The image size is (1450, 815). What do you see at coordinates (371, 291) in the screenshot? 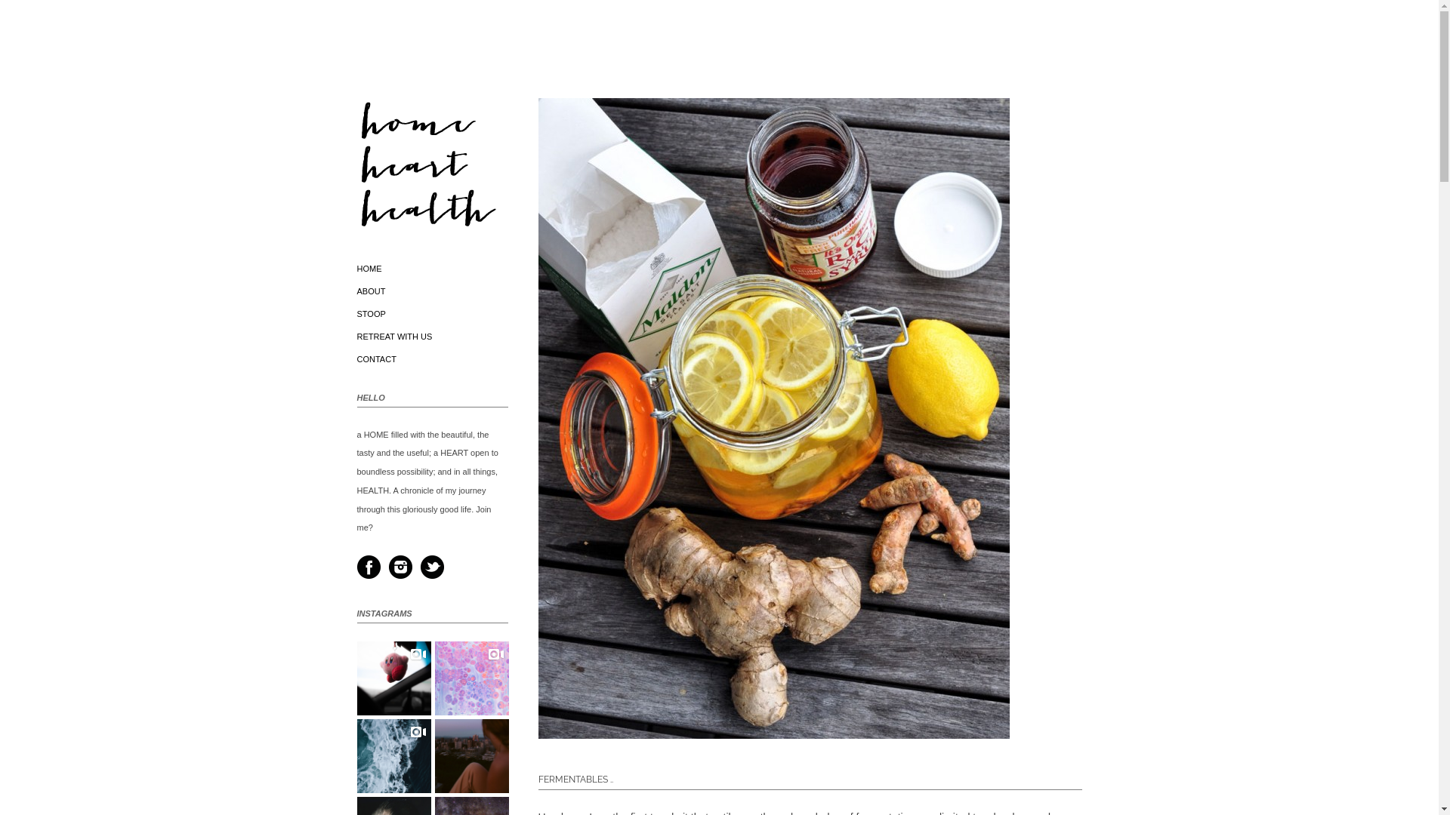
I see `ABOUT` at bounding box center [371, 291].